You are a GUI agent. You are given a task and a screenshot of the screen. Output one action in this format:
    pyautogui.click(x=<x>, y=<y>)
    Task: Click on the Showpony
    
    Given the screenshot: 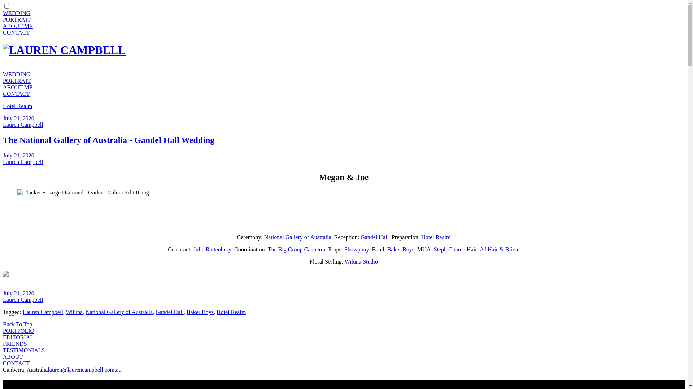 What is the action you would take?
    pyautogui.click(x=357, y=249)
    